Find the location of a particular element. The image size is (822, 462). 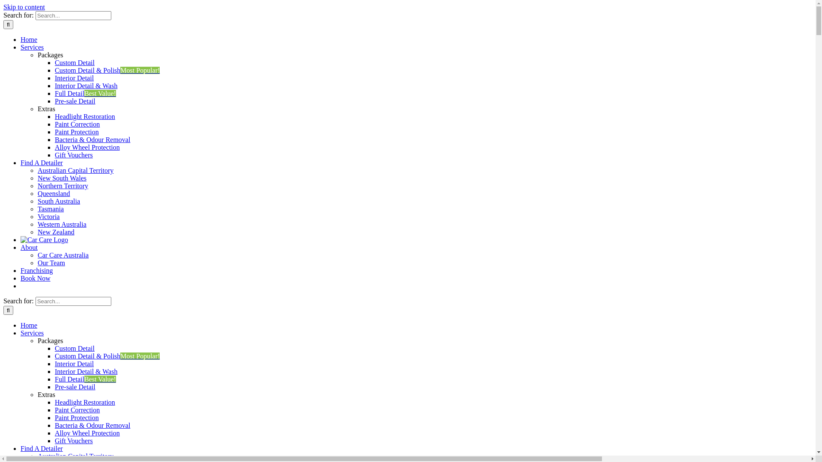

New South Wales is located at coordinates (62, 178).